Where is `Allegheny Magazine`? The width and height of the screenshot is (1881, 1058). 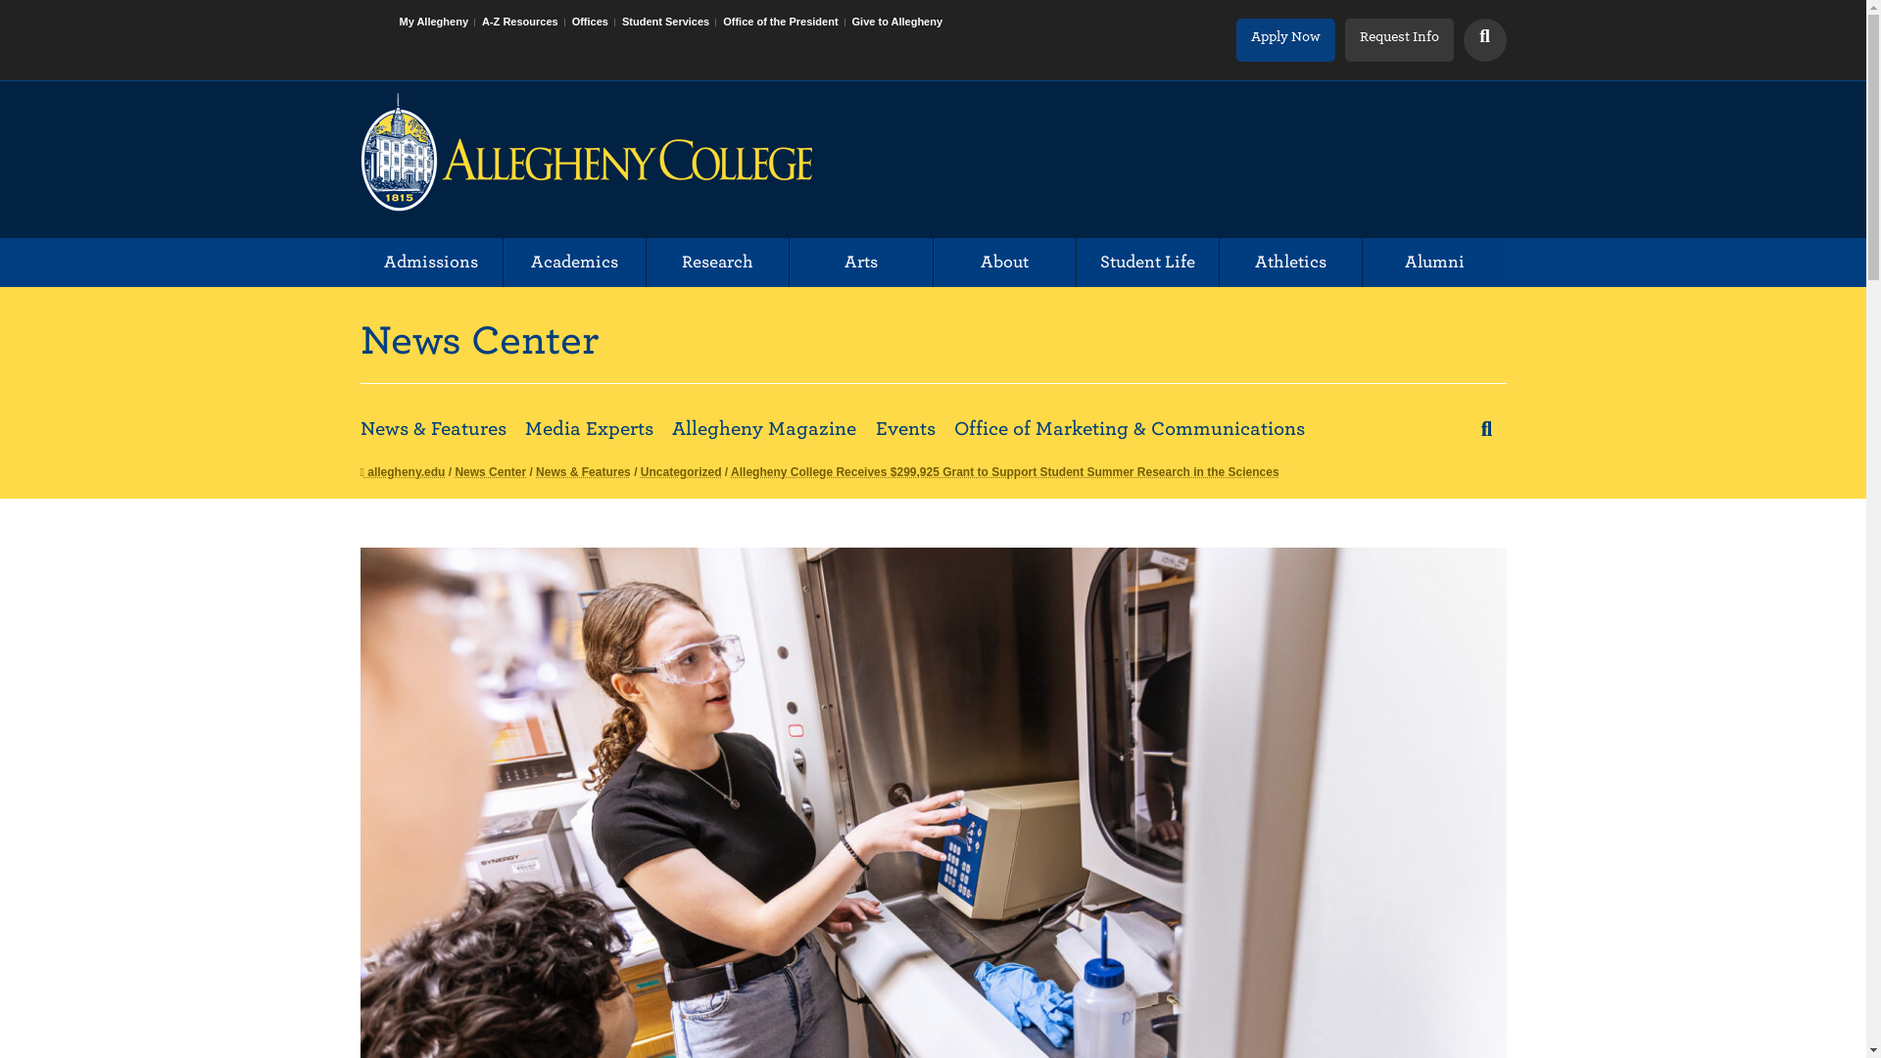 Allegheny Magazine is located at coordinates (763, 428).